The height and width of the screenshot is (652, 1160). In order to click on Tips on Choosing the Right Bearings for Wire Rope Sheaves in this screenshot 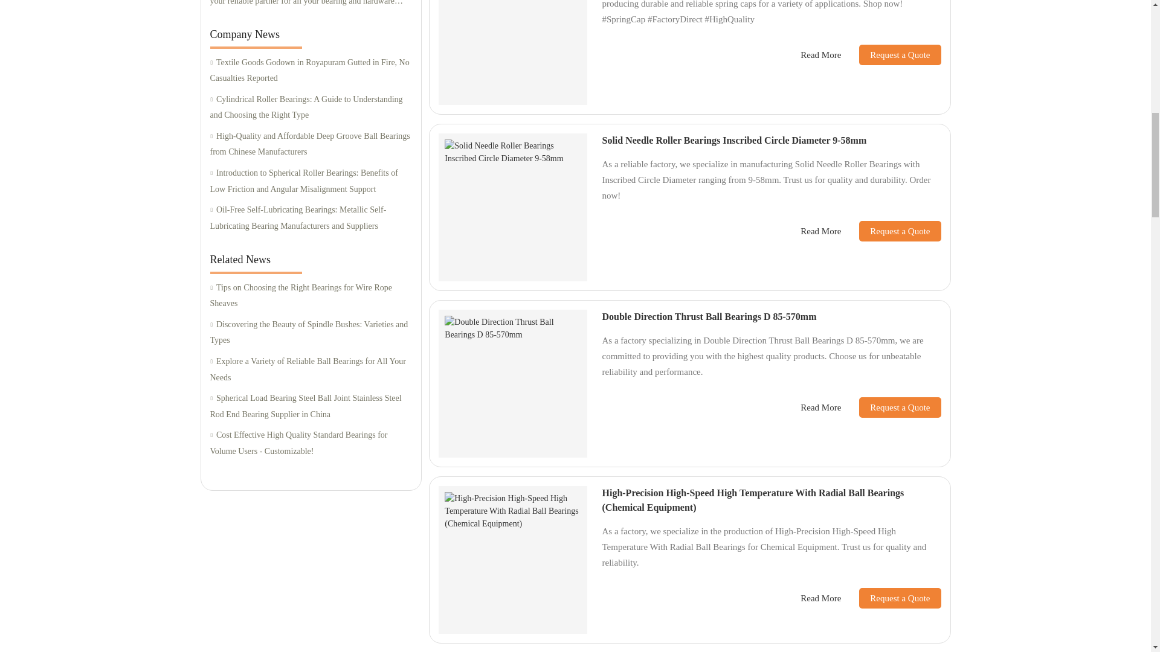, I will do `click(311, 296)`.